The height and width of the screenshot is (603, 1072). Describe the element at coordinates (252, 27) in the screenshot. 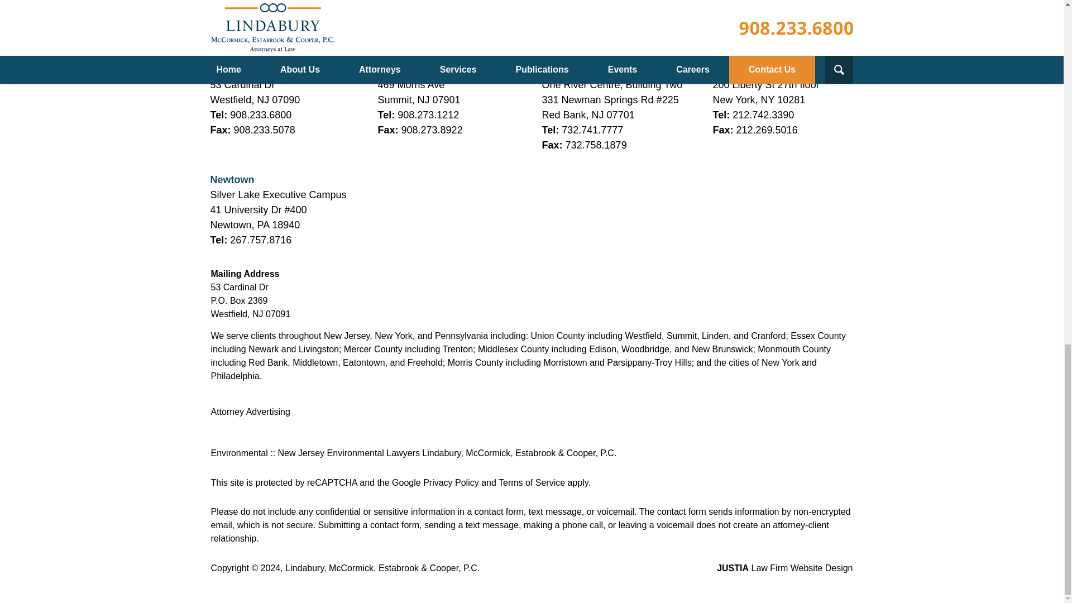

I see `Twitter` at that location.